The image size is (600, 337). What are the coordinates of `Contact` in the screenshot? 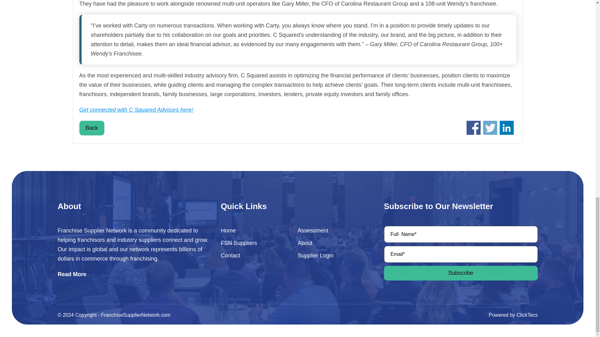 It's located at (252, 255).